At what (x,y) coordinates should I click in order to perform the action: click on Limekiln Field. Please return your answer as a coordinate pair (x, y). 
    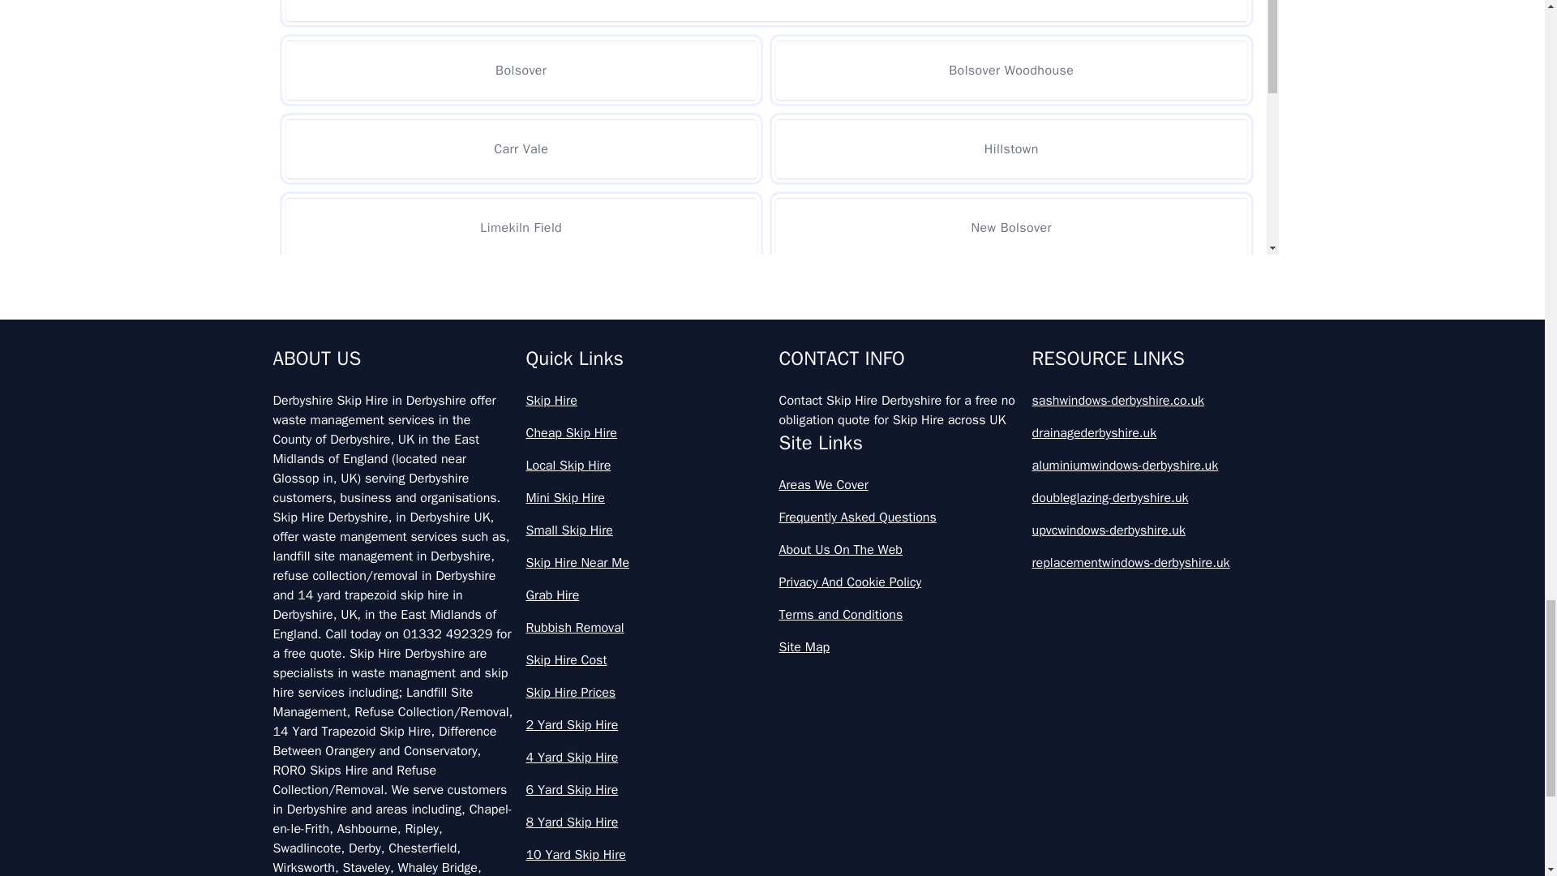
    Looking at the image, I should click on (521, 227).